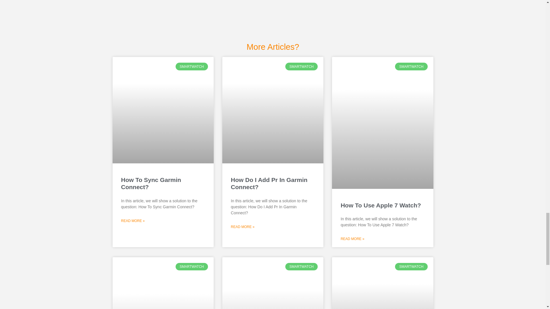 Image resolution: width=550 pixels, height=309 pixels. I want to click on How Do I Add Pr In Garmin Connect?, so click(269, 183).